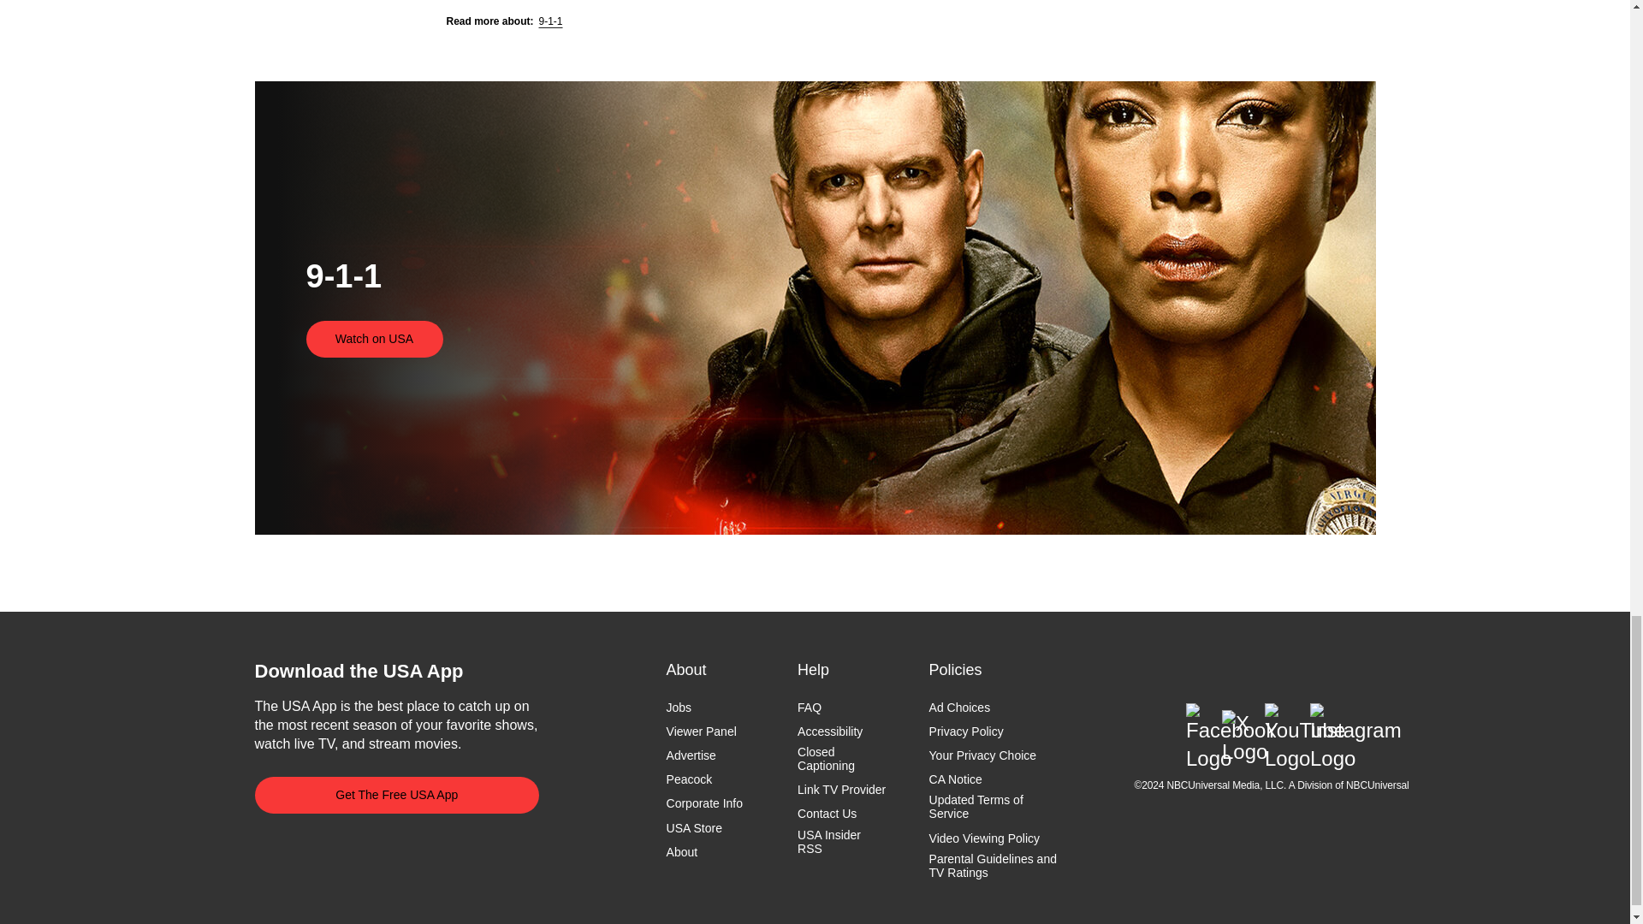  Describe the element at coordinates (691, 755) in the screenshot. I see `Advertise` at that location.